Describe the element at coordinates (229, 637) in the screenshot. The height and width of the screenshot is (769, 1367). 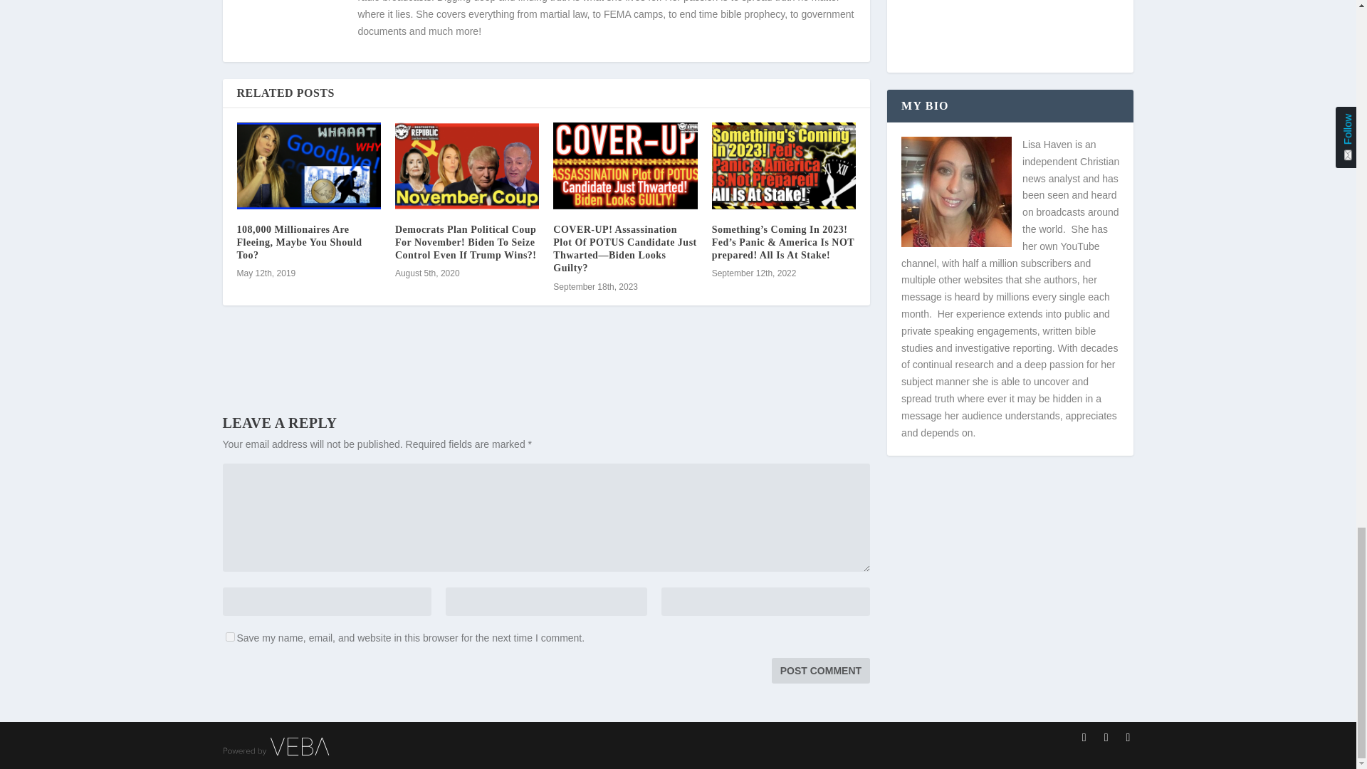
I see `yes` at that location.